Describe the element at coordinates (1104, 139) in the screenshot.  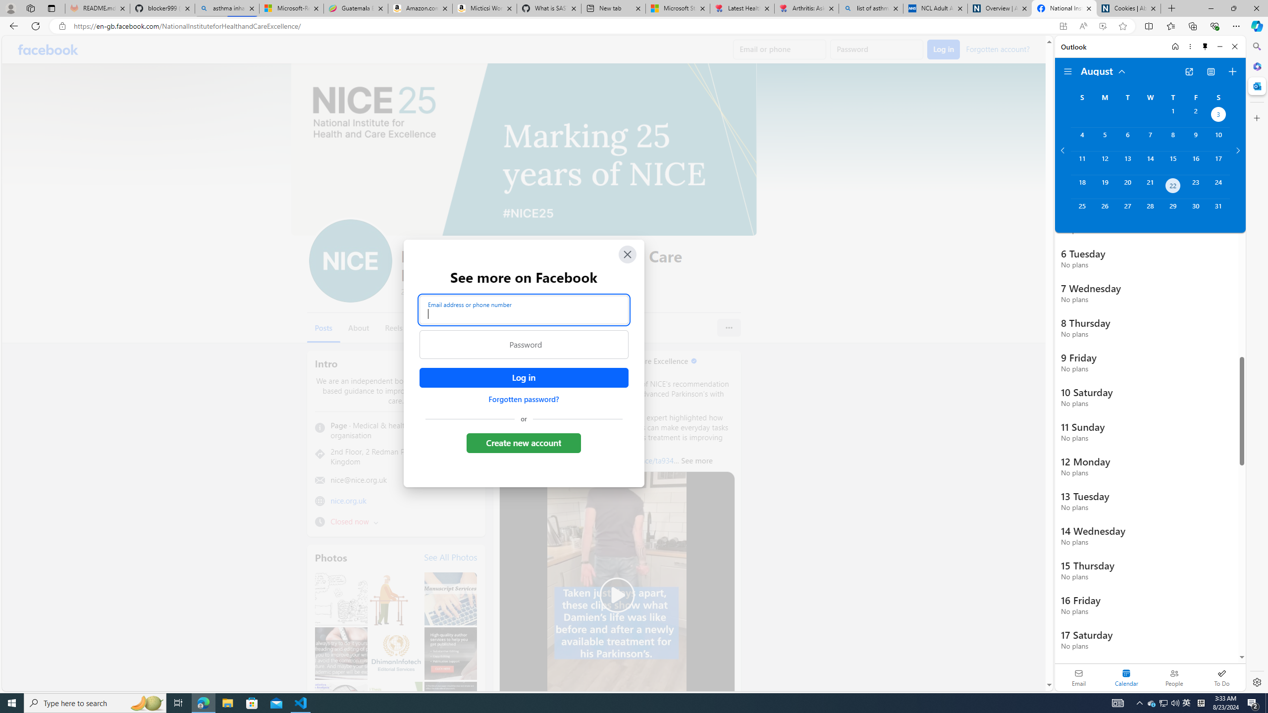
I see `Monday, August 5, 2024. ` at that location.